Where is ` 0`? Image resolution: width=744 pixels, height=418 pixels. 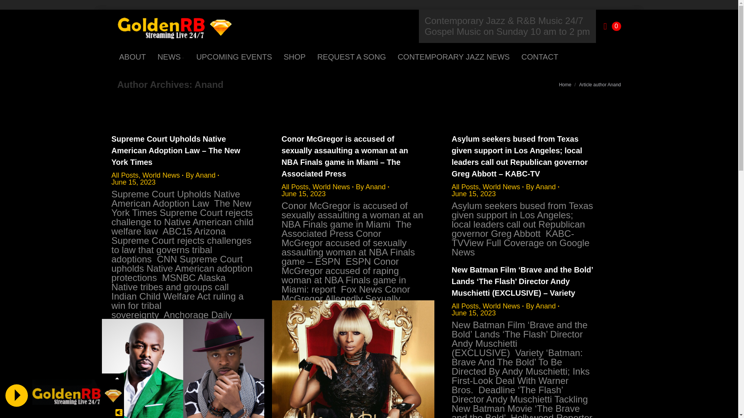  0 is located at coordinates (612, 26).